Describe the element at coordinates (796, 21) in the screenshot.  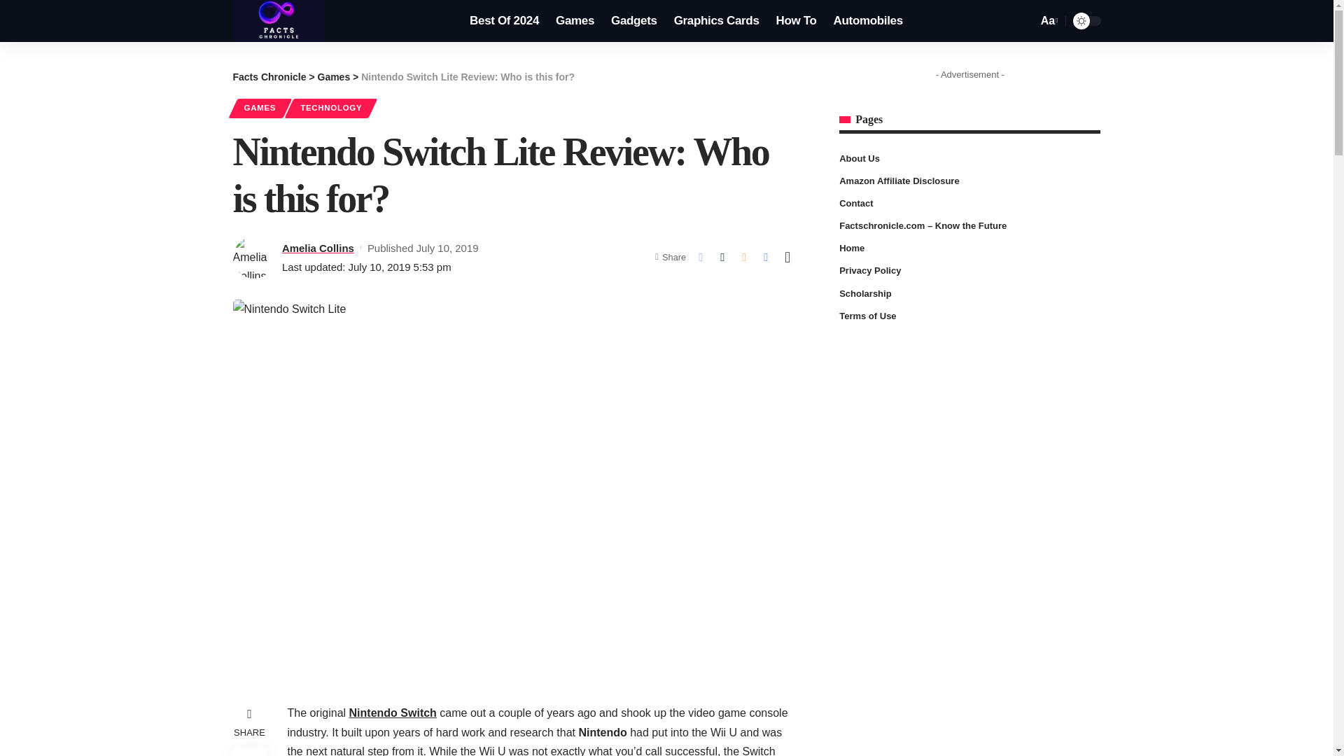
I see `How To` at that location.